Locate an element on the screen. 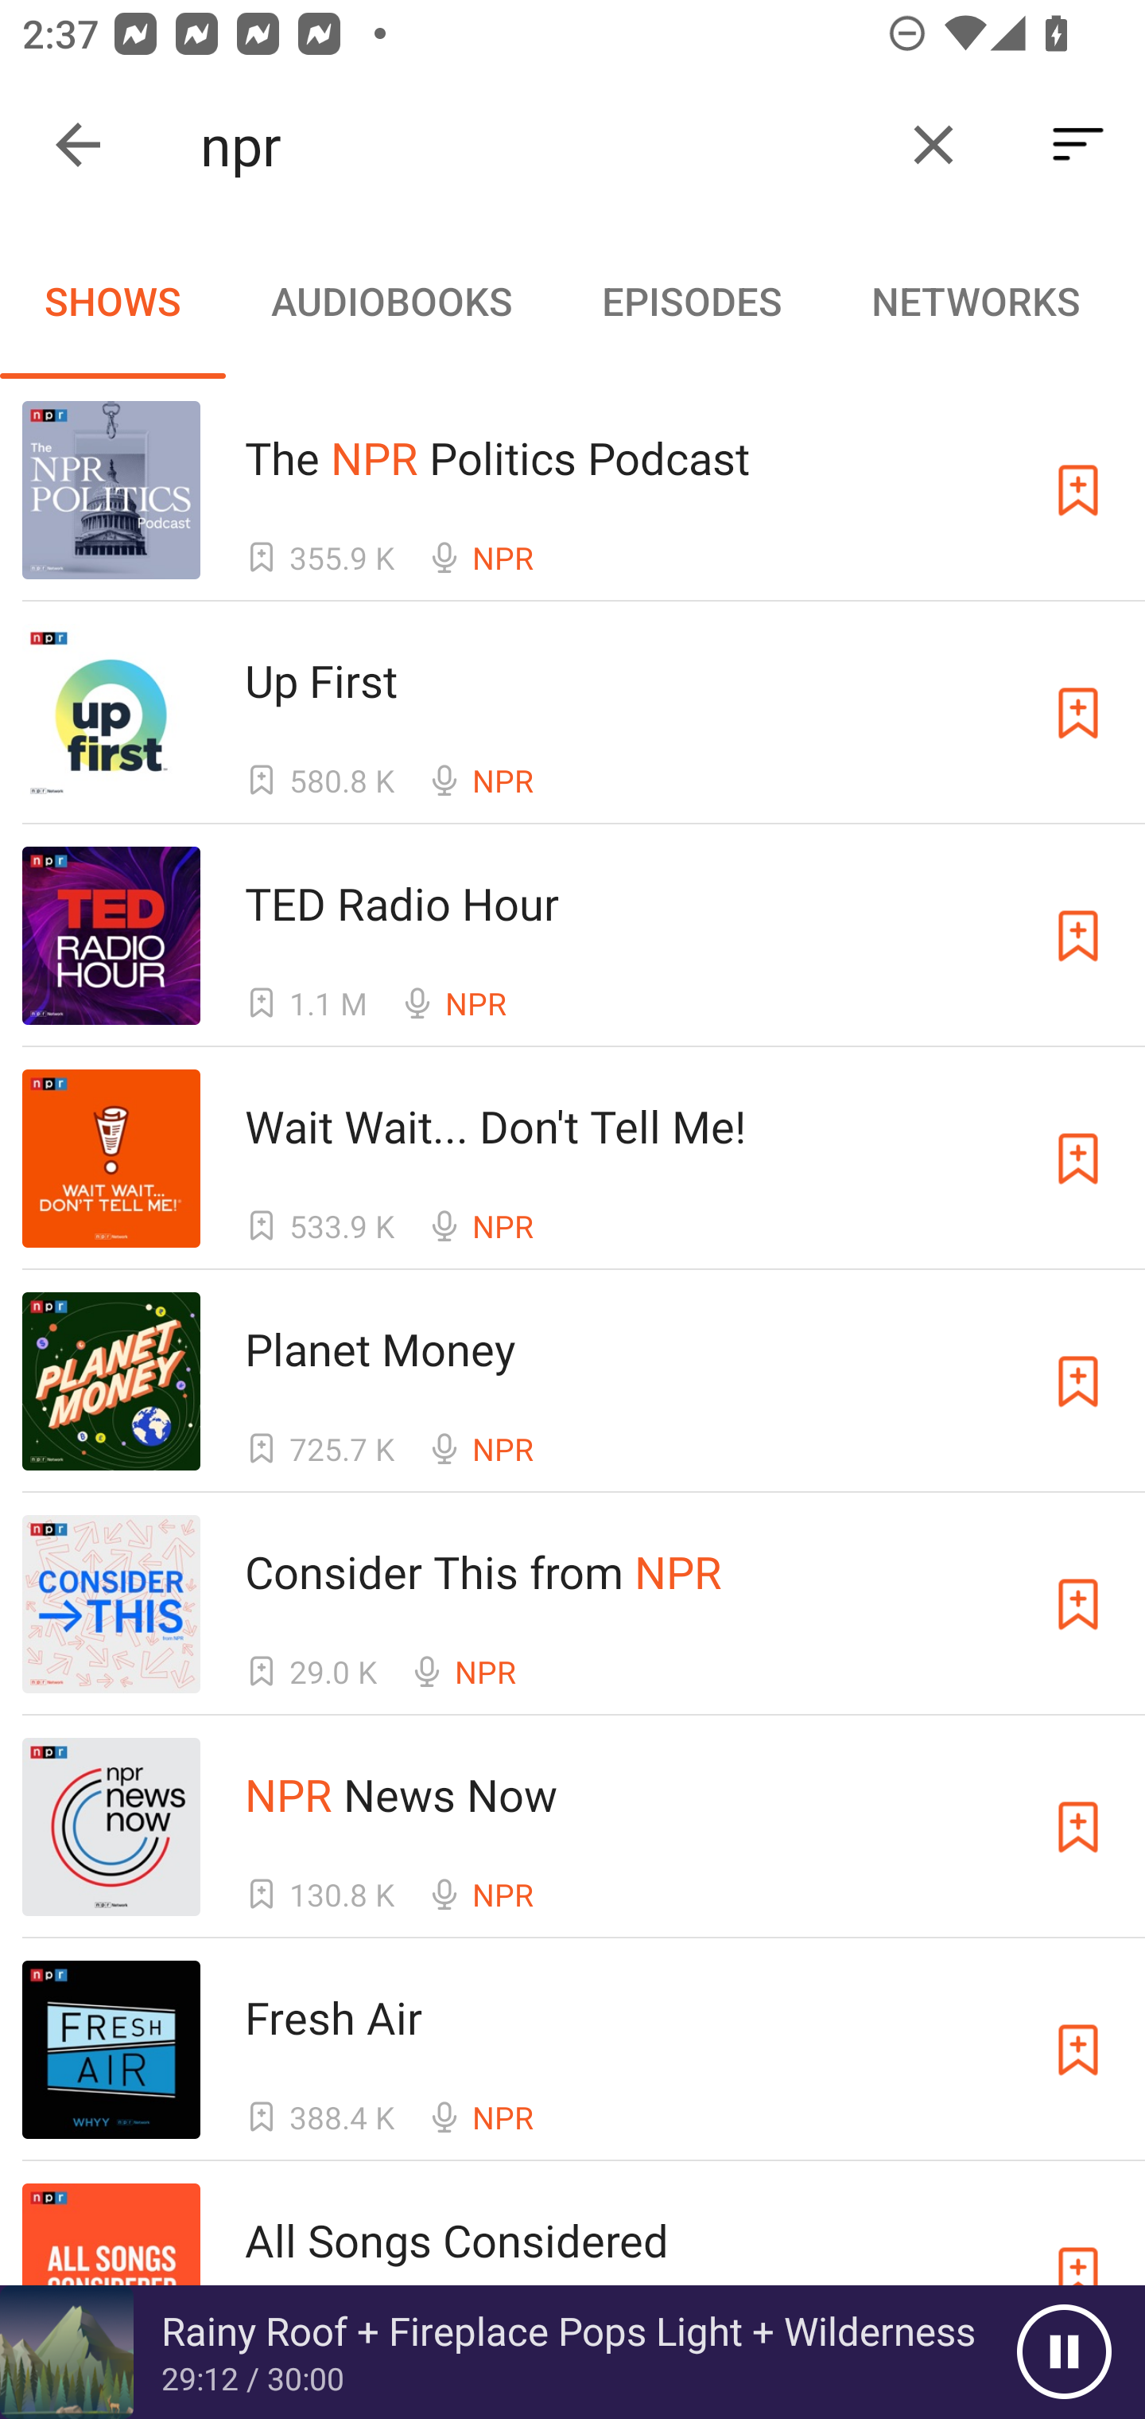  AUDIOBOOKS is located at coordinates (390, 301).